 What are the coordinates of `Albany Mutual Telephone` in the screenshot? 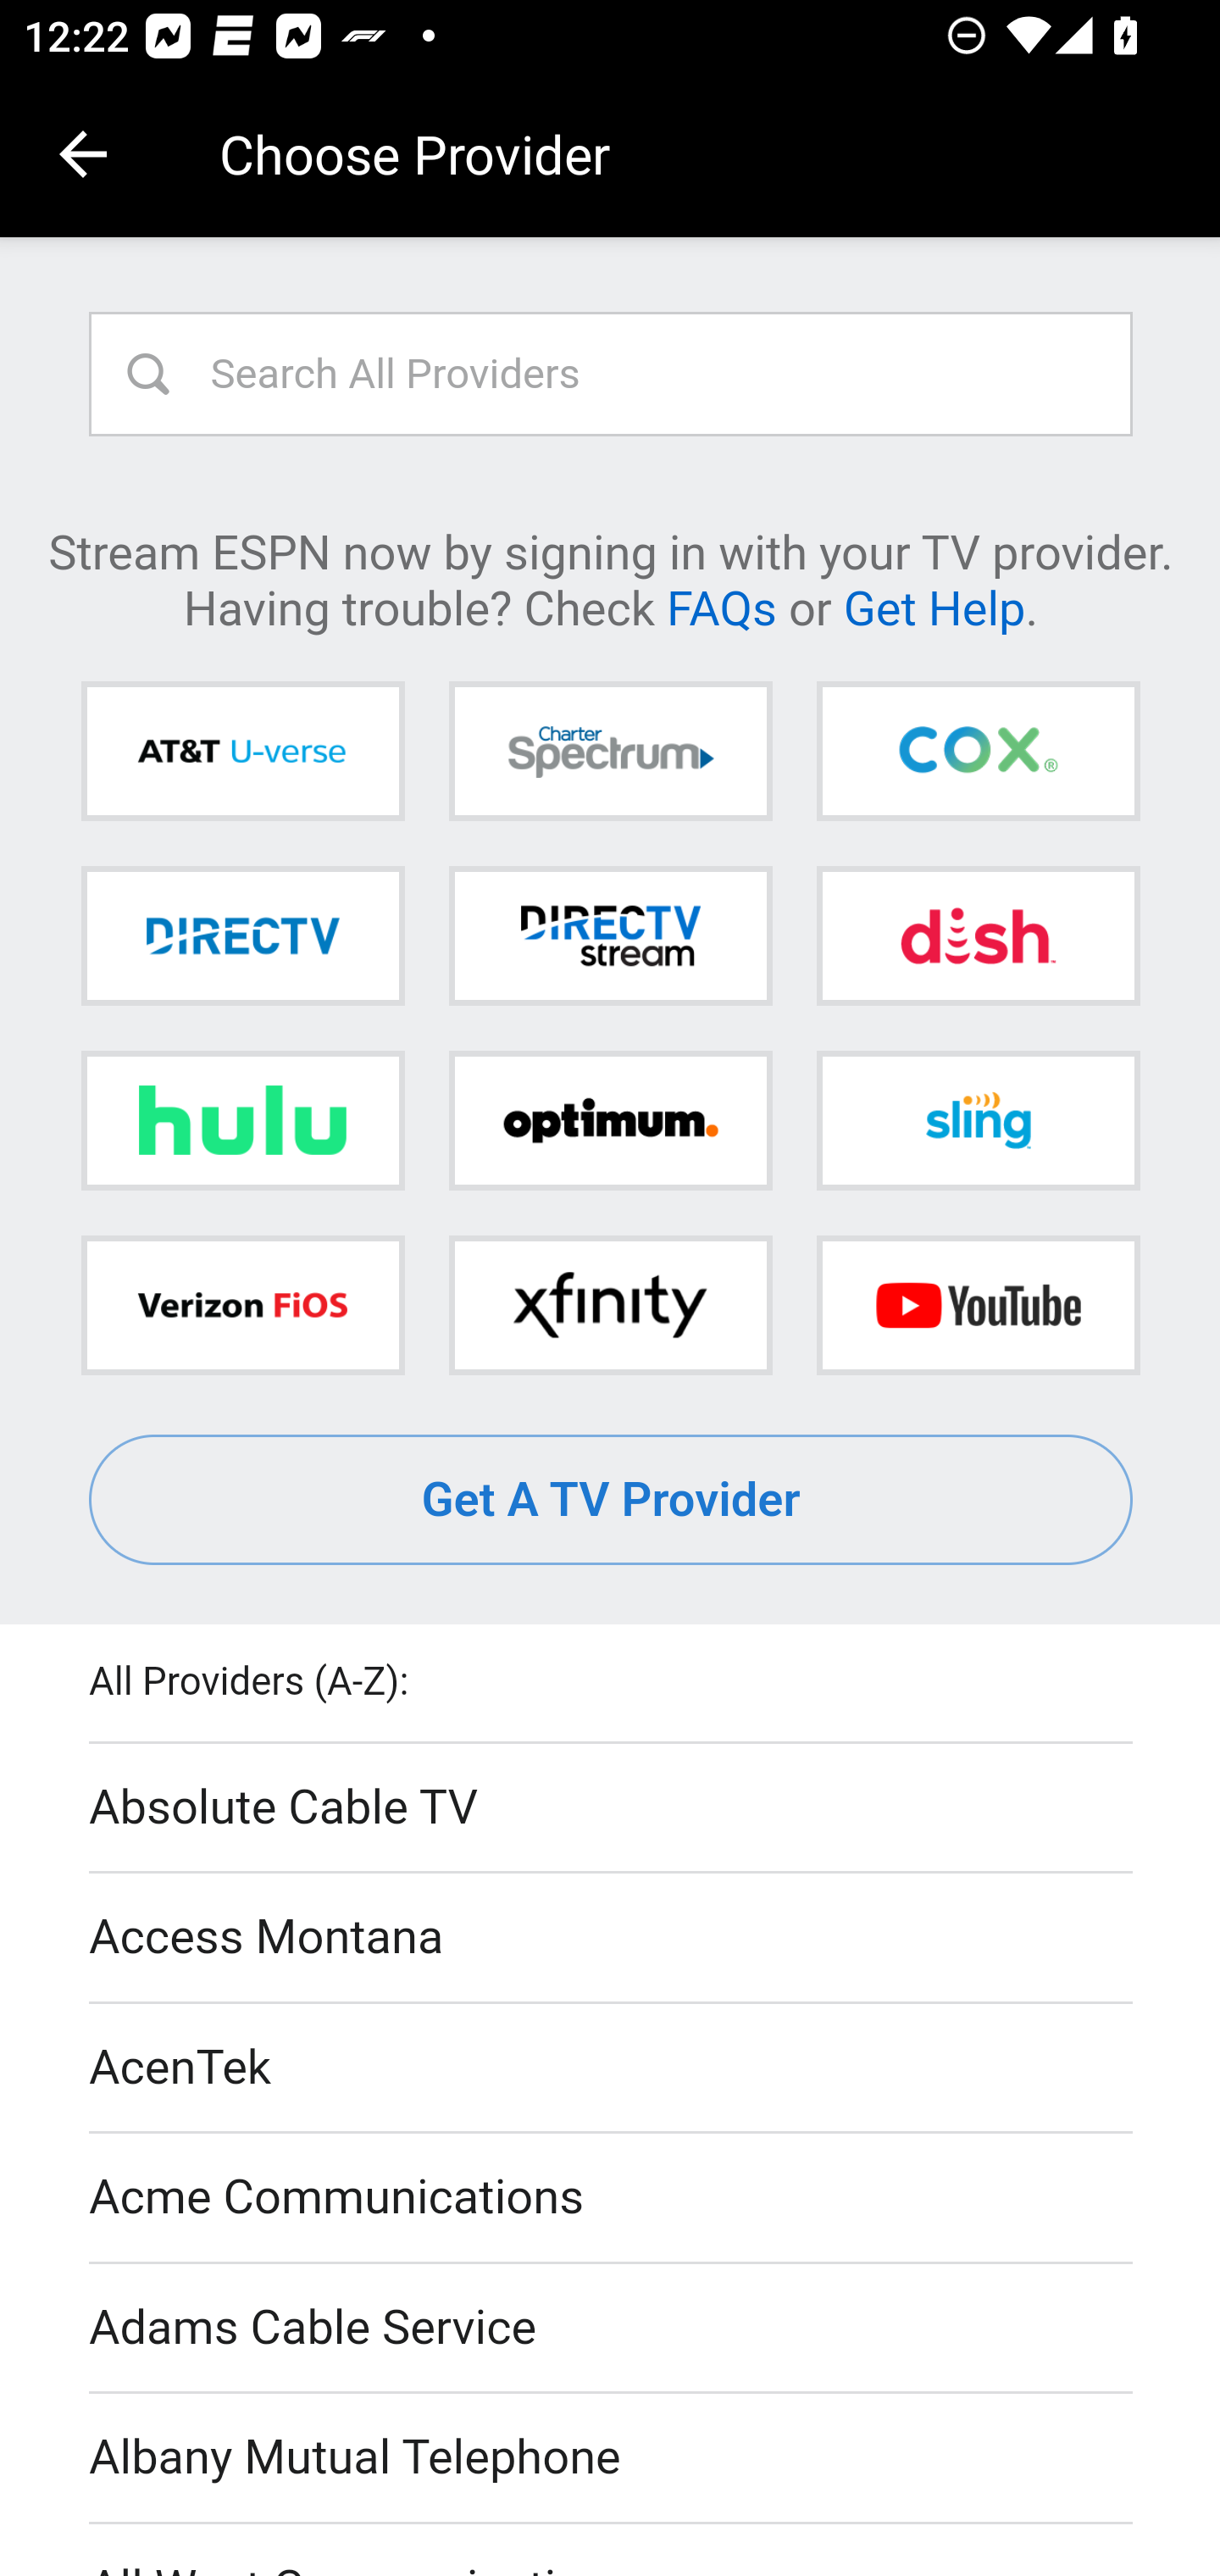 It's located at (612, 2460).